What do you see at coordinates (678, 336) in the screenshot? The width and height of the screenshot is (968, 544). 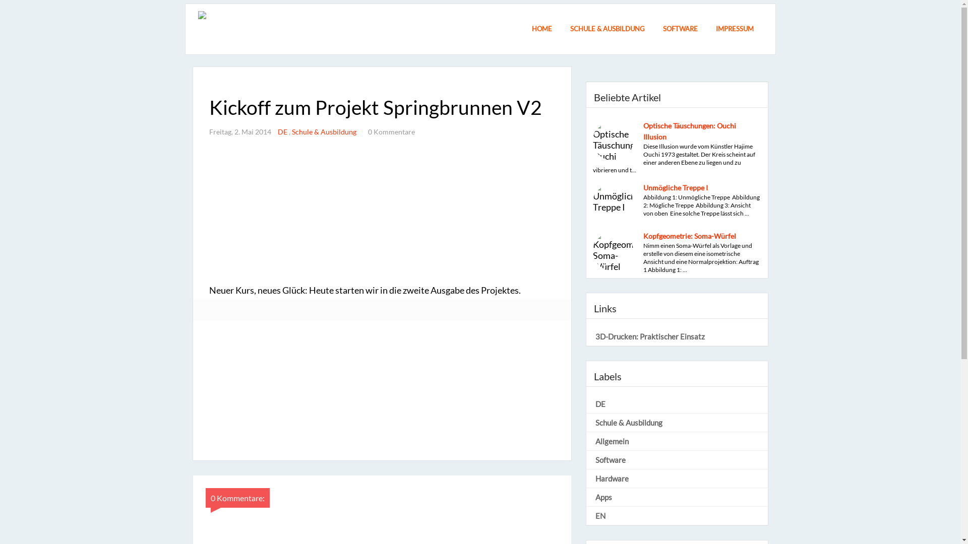 I see `3D-Drucken: Praktischer Einsatz` at bounding box center [678, 336].